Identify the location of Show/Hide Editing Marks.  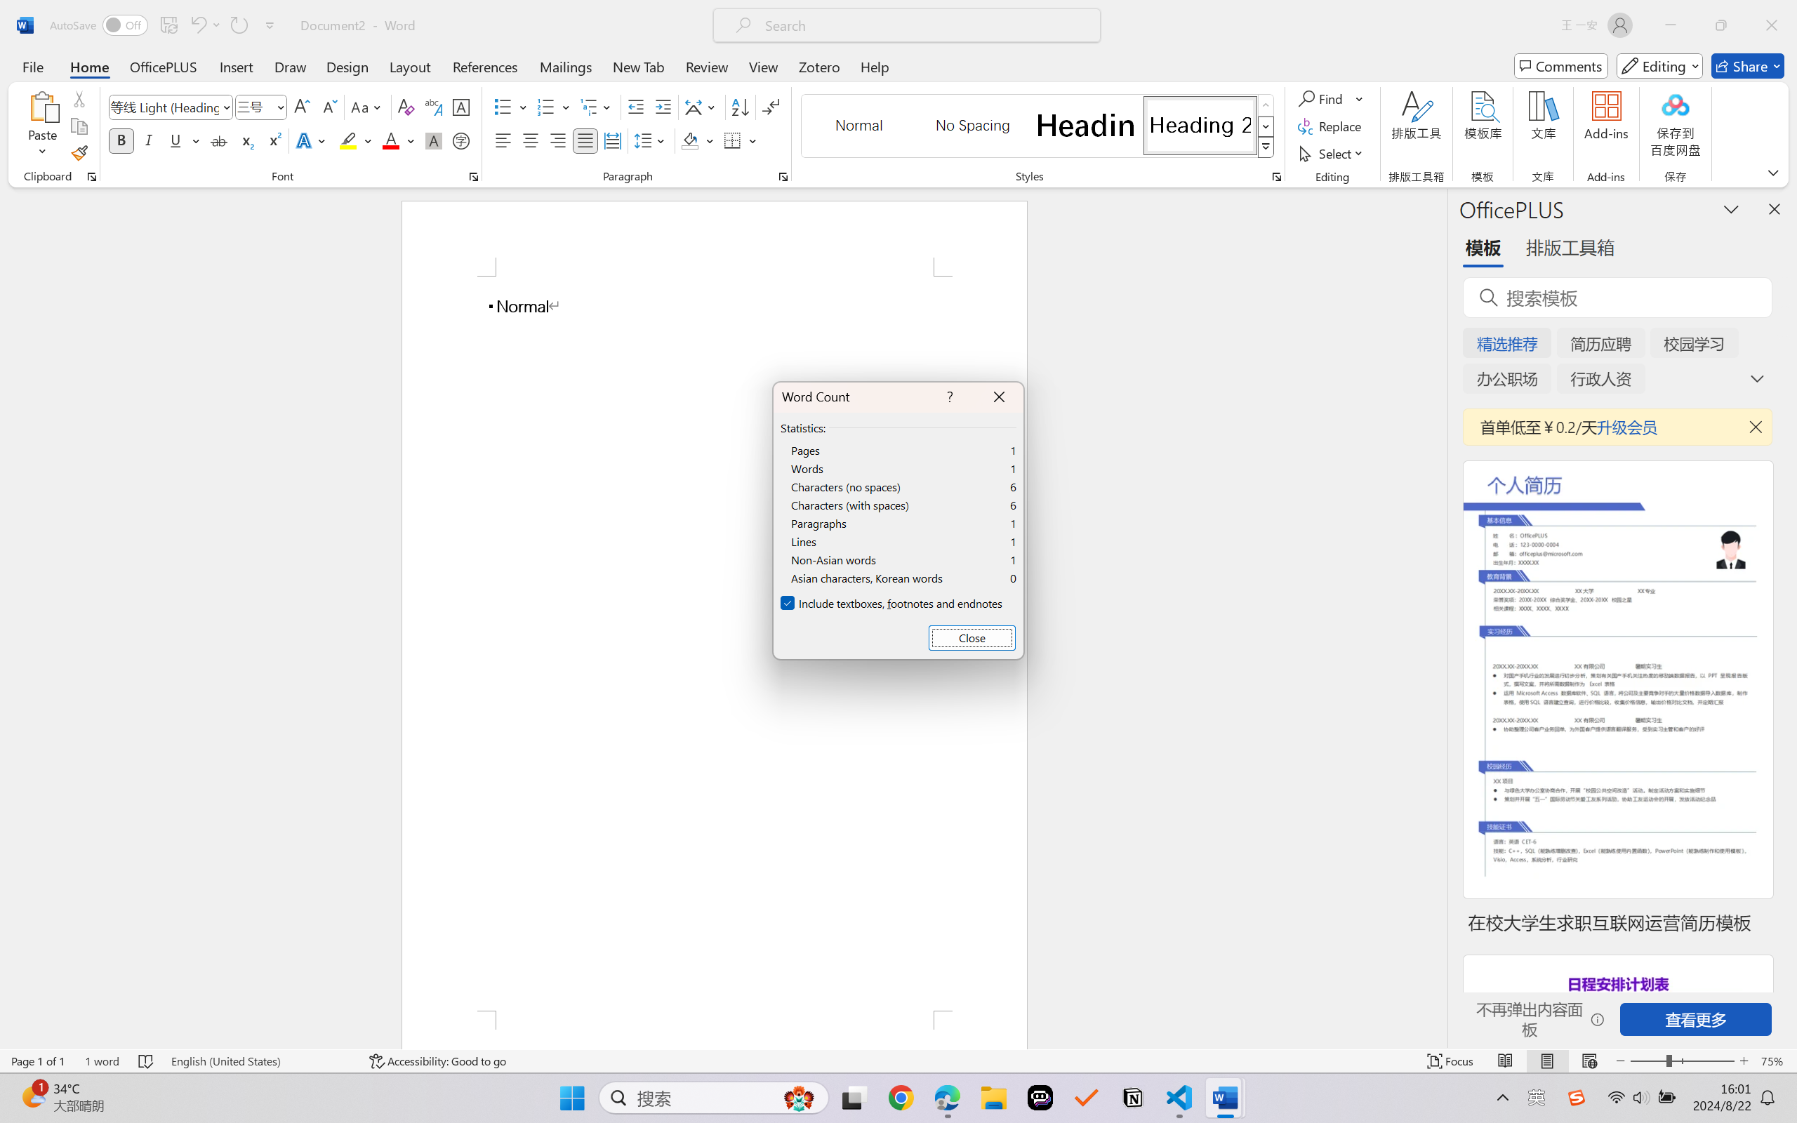
(771, 107).